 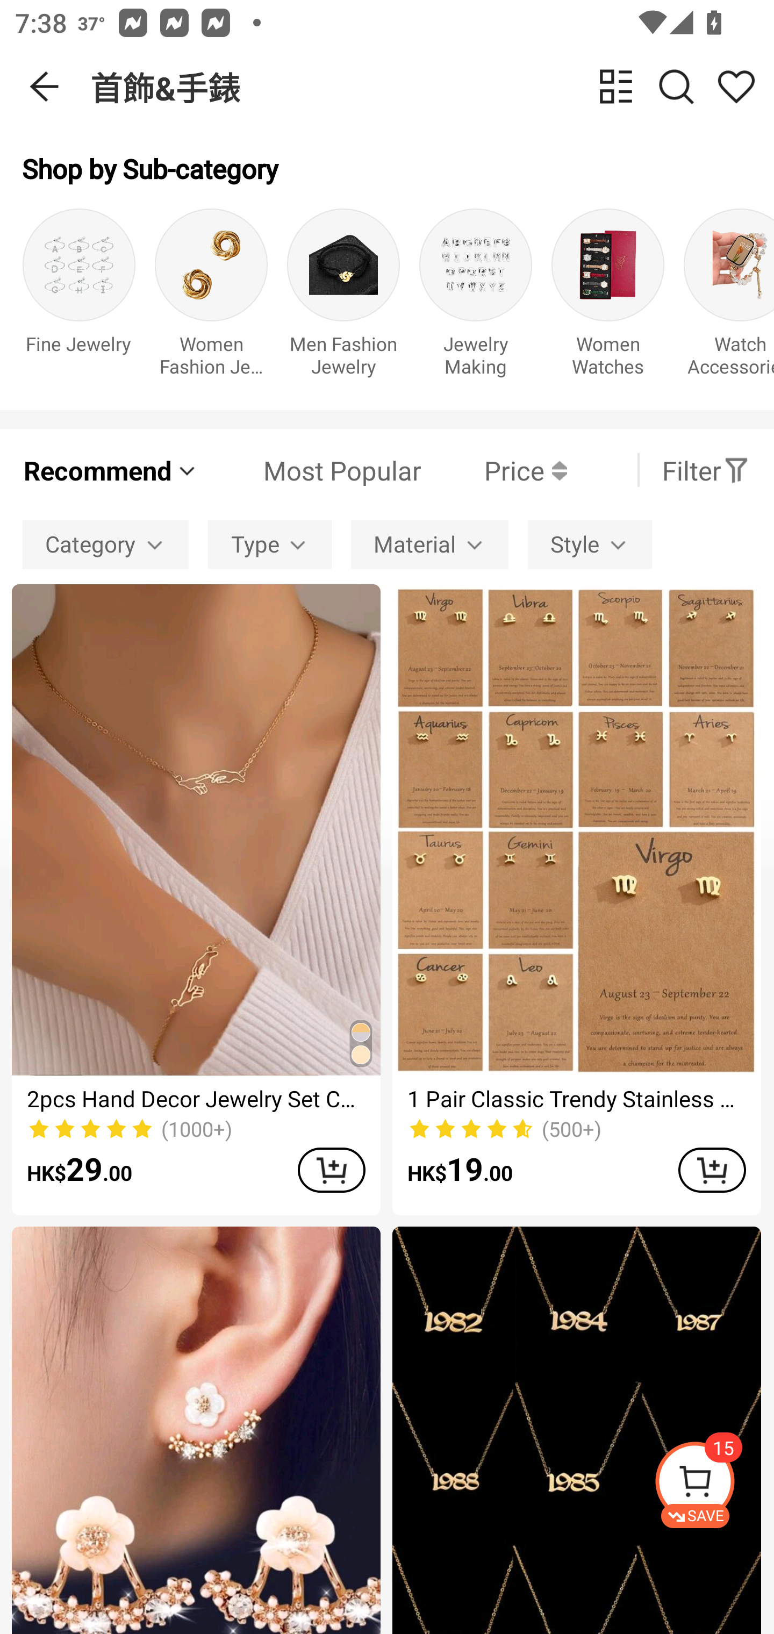 What do you see at coordinates (111, 470) in the screenshot?
I see `Recommend` at bounding box center [111, 470].